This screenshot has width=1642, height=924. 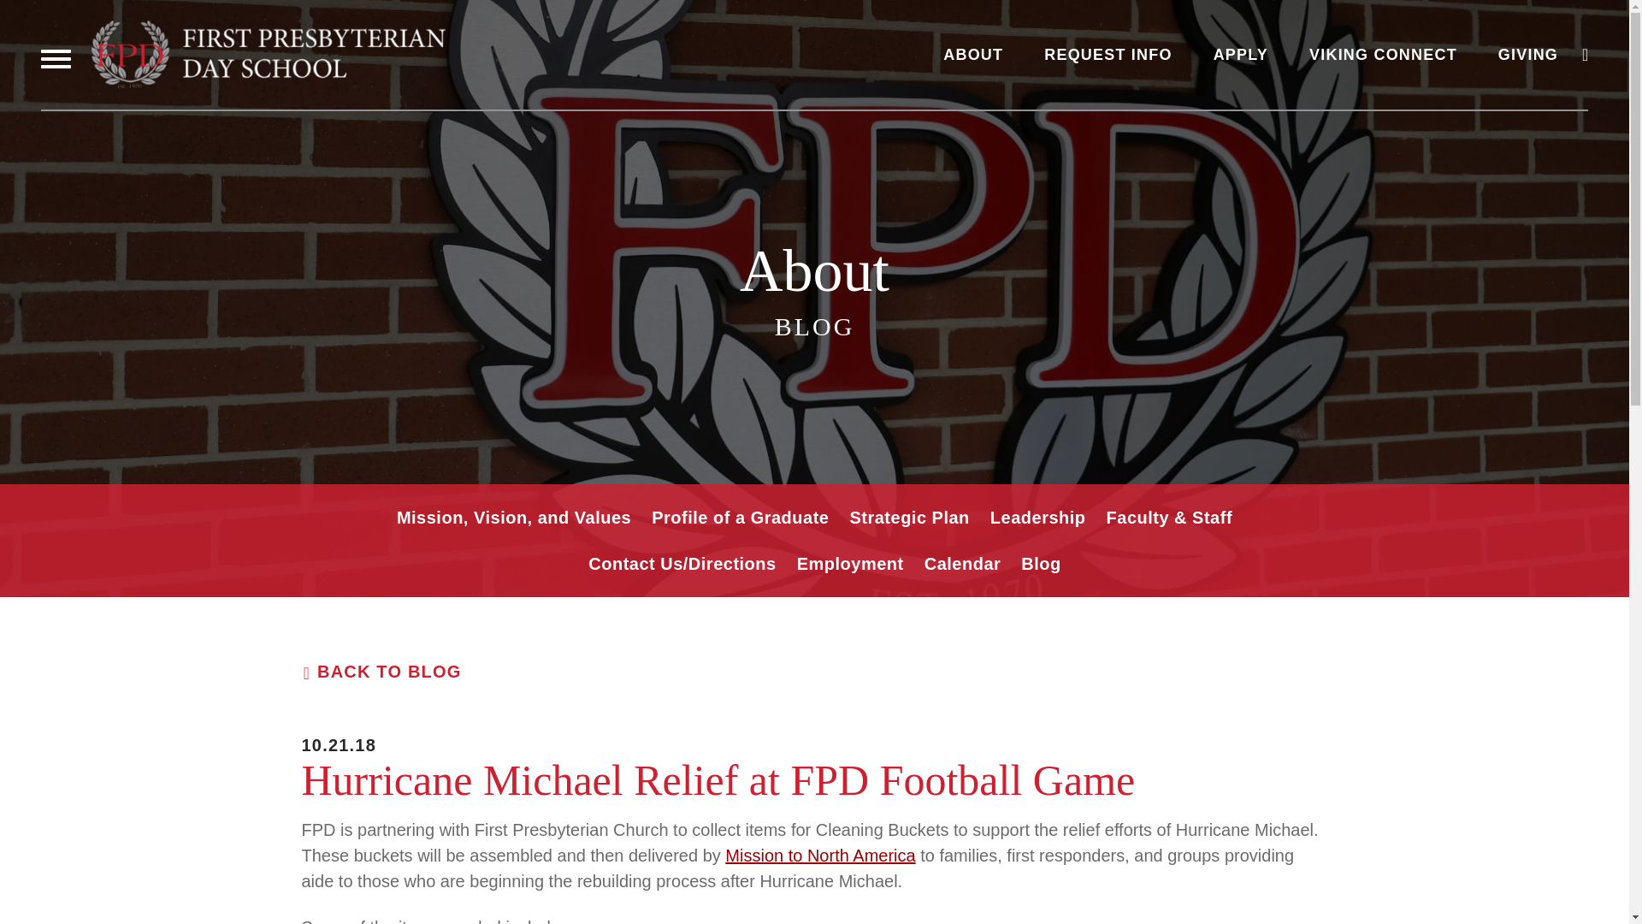 What do you see at coordinates (513, 517) in the screenshot?
I see `Mission, Vision, and Values` at bounding box center [513, 517].